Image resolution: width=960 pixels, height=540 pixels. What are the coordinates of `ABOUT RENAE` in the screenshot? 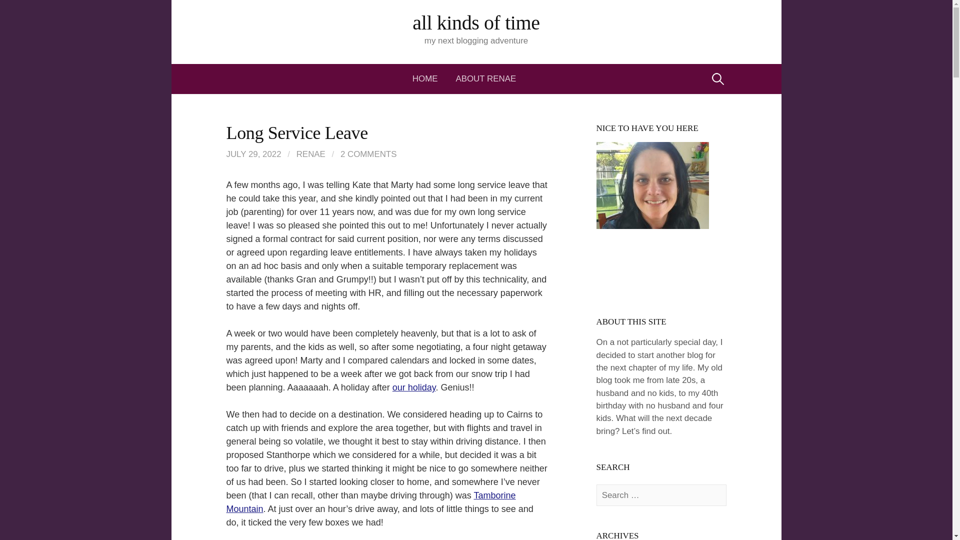 It's located at (485, 79).